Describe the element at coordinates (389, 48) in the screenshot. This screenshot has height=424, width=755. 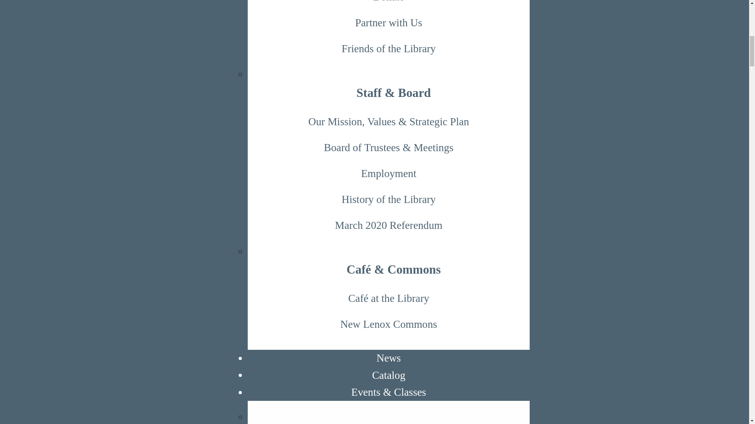
I see `Friends of the Library` at that location.